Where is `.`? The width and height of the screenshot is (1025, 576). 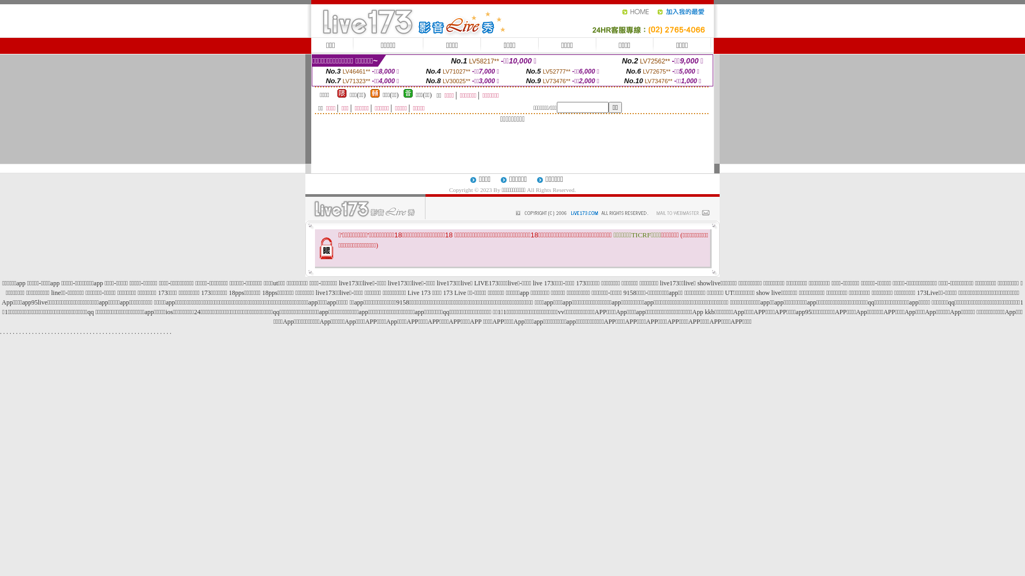 . is located at coordinates (78, 332).